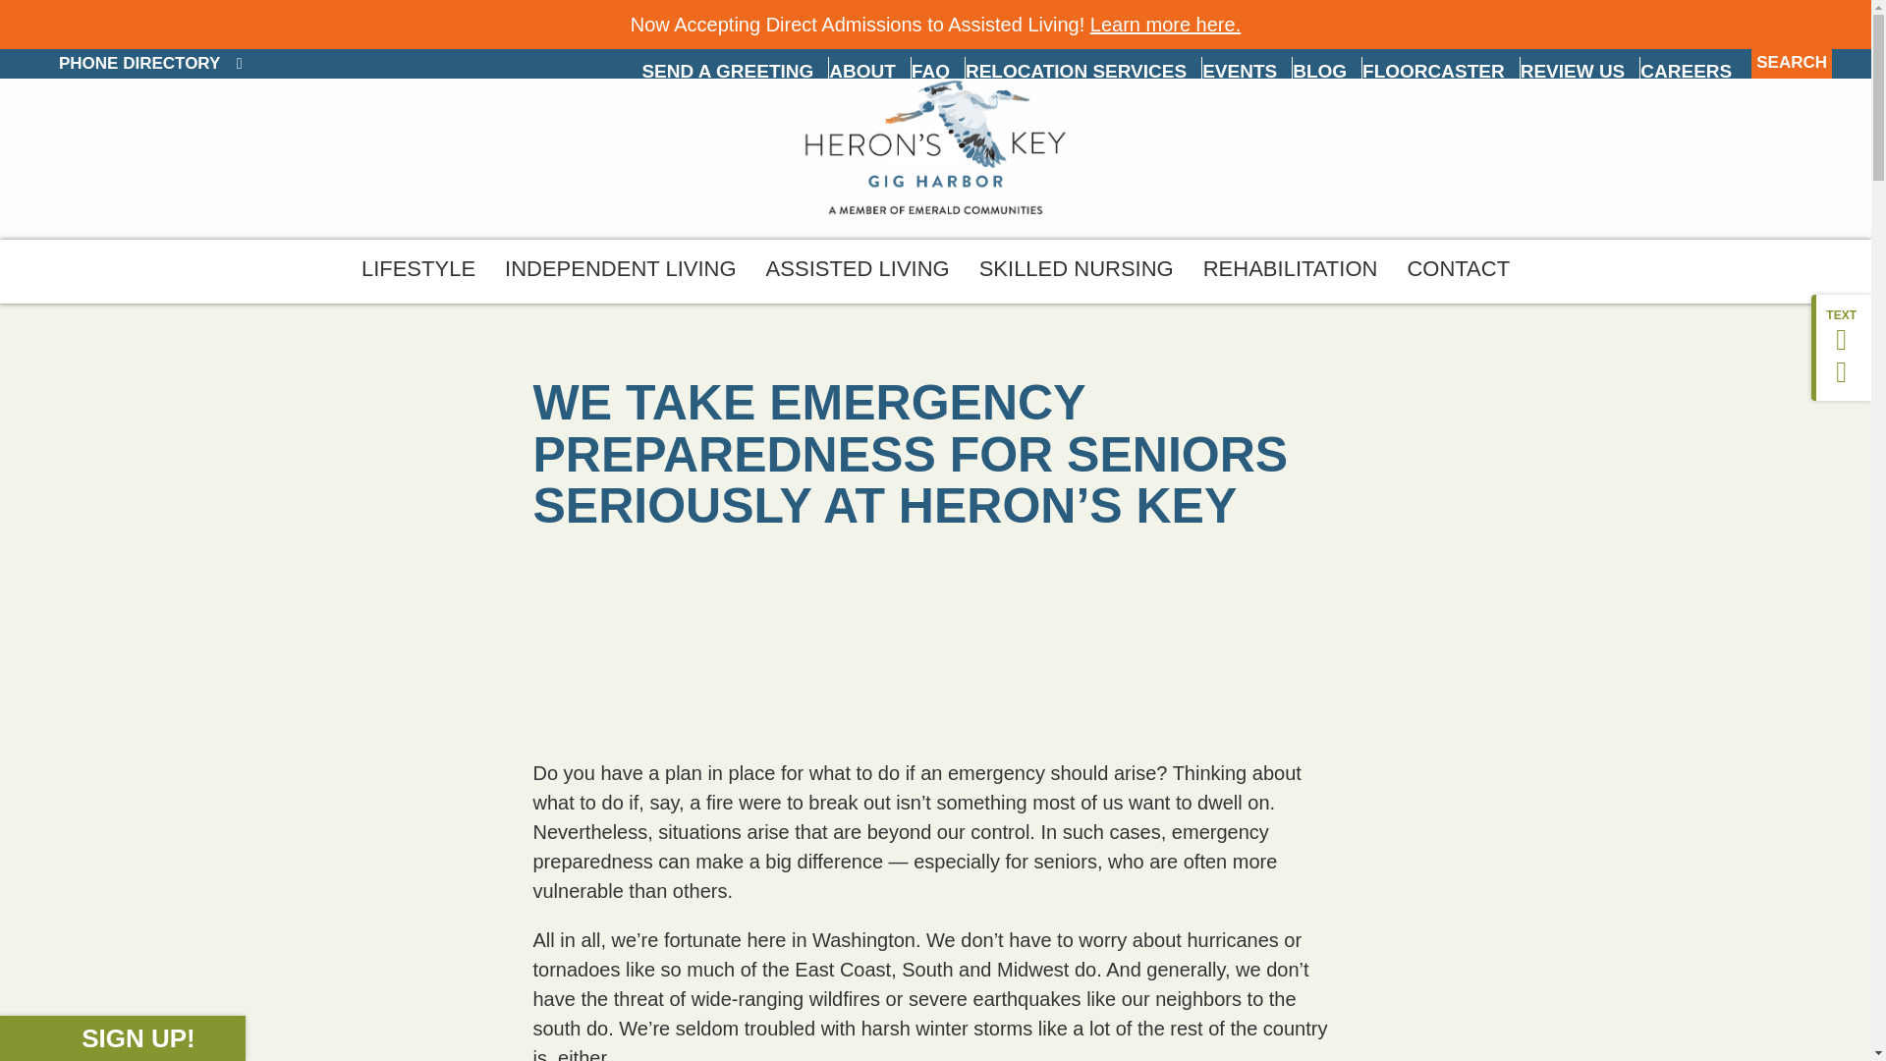  What do you see at coordinates (1692, 71) in the screenshot?
I see `CAREERS` at bounding box center [1692, 71].